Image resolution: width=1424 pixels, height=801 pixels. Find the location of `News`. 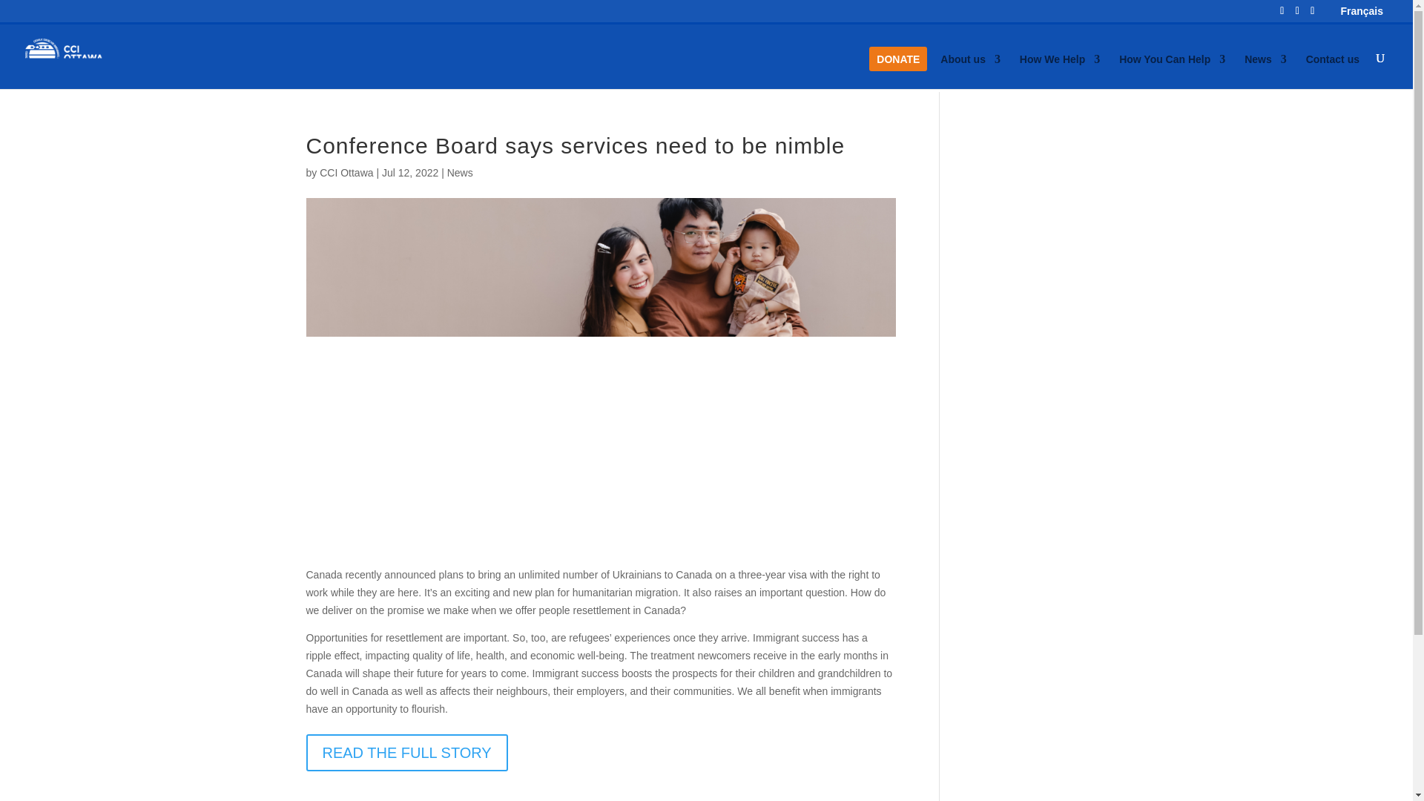

News is located at coordinates (1265, 71).